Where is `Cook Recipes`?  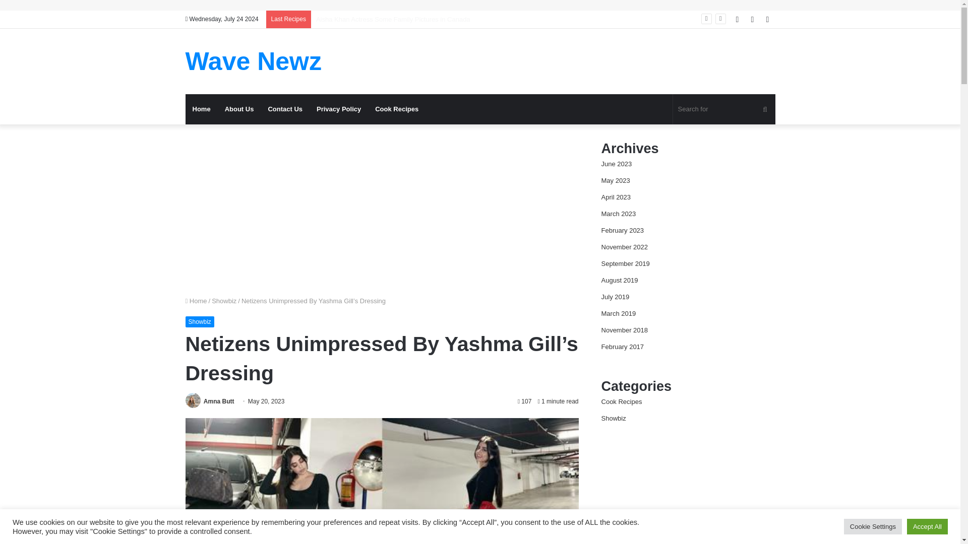 Cook Recipes is located at coordinates (396, 109).